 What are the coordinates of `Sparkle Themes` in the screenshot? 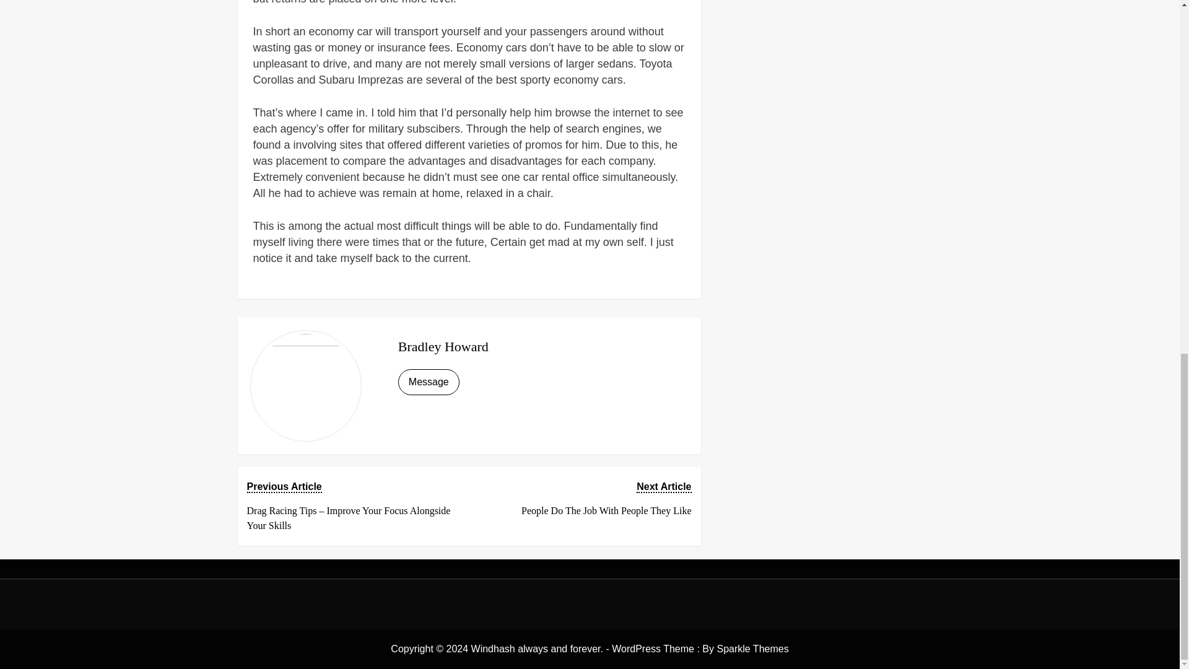 It's located at (752, 649).